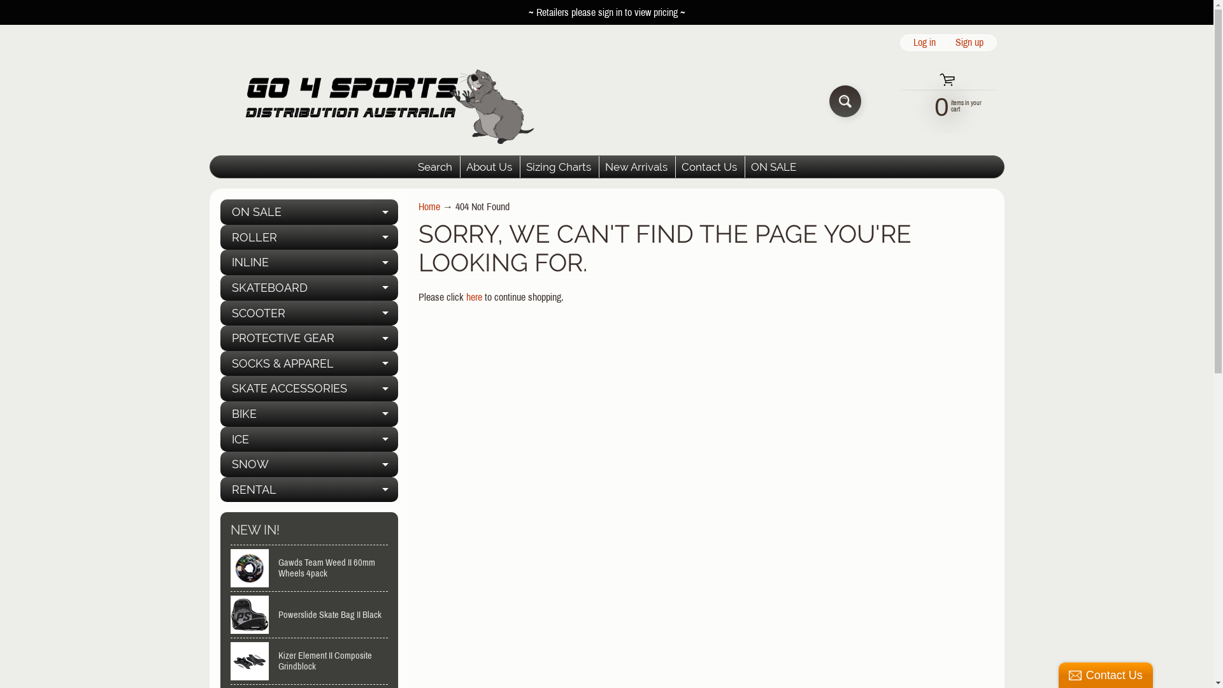 The height and width of the screenshot is (688, 1223). Describe the element at coordinates (969, 43) in the screenshot. I see `Sign up` at that location.